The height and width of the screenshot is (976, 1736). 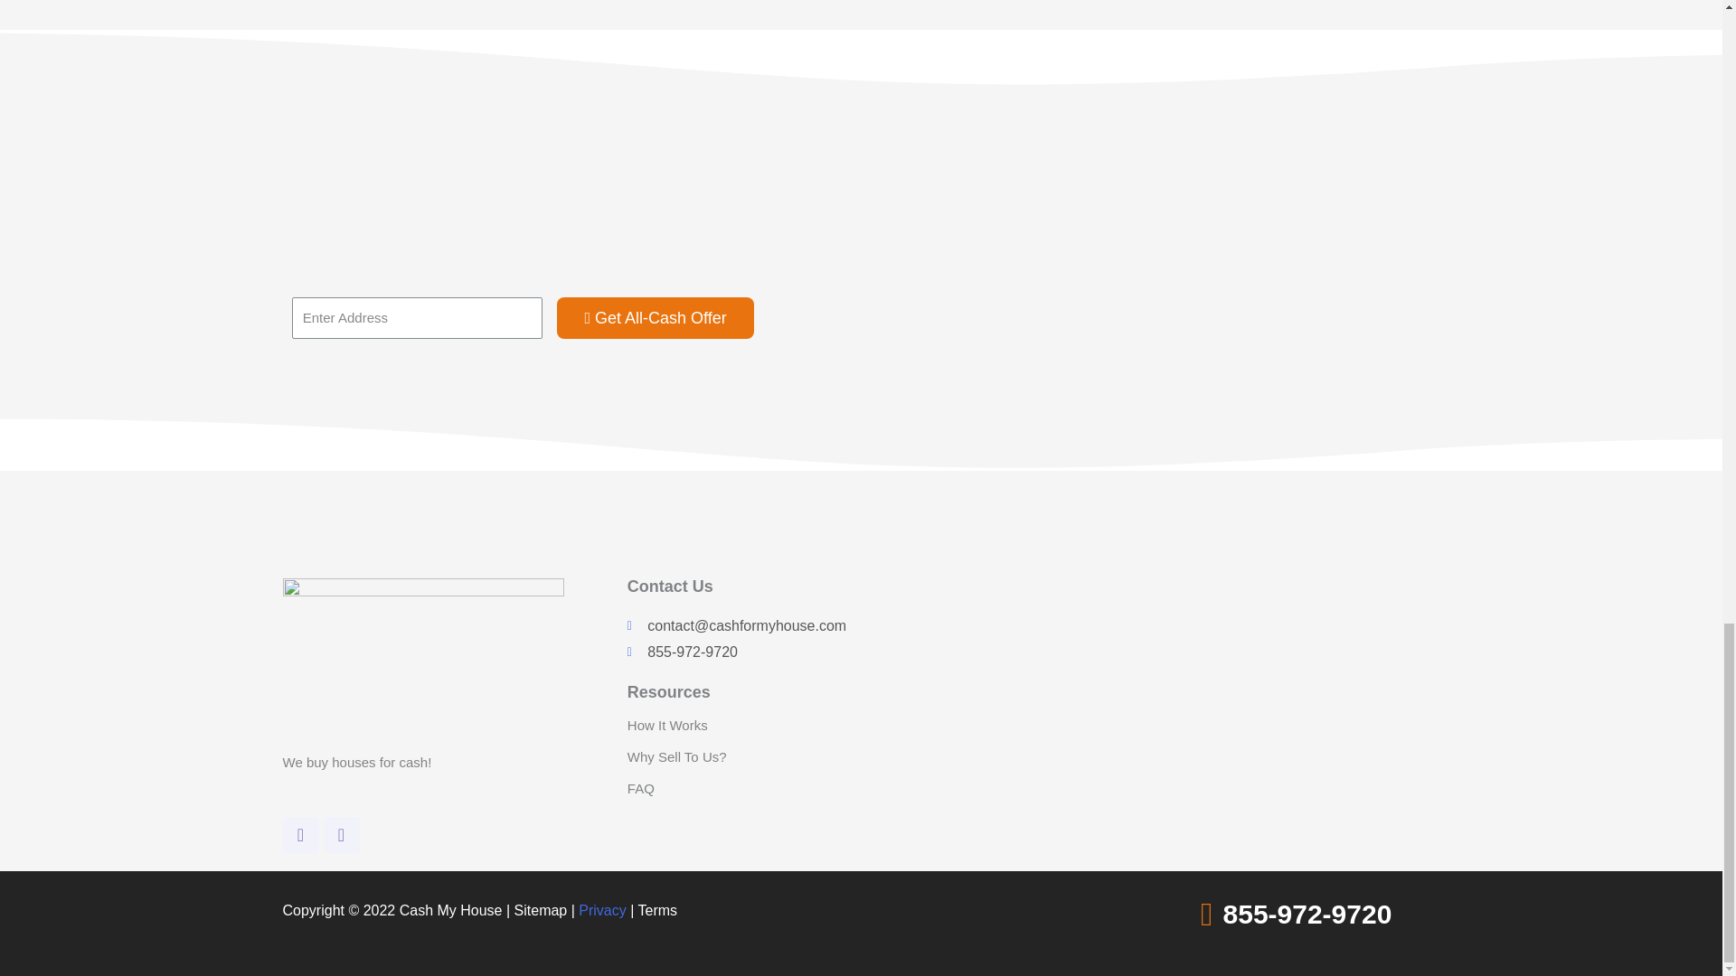 I want to click on 855-972-9720, so click(x=1307, y=914).